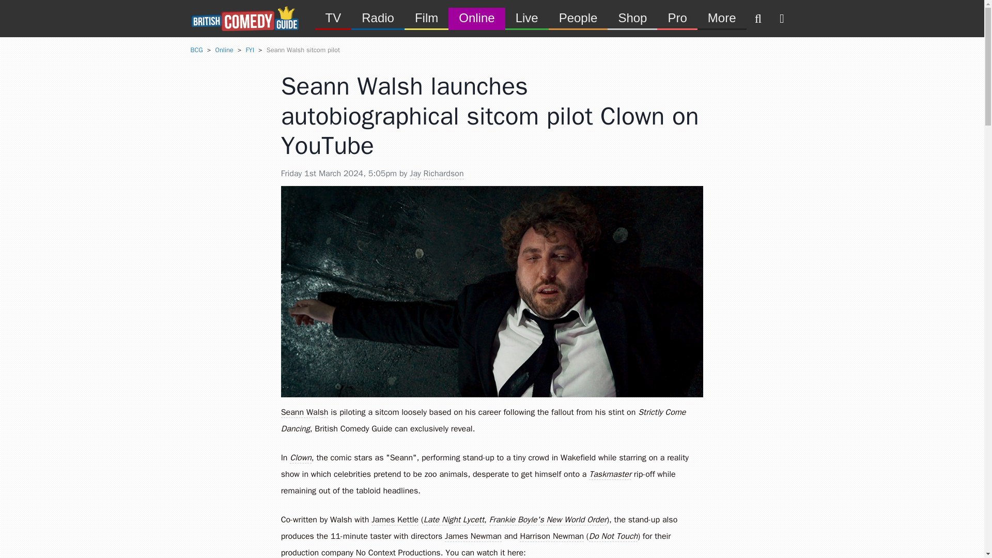 This screenshot has height=558, width=992. Describe the element at coordinates (476, 18) in the screenshot. I see `Online` at that location.